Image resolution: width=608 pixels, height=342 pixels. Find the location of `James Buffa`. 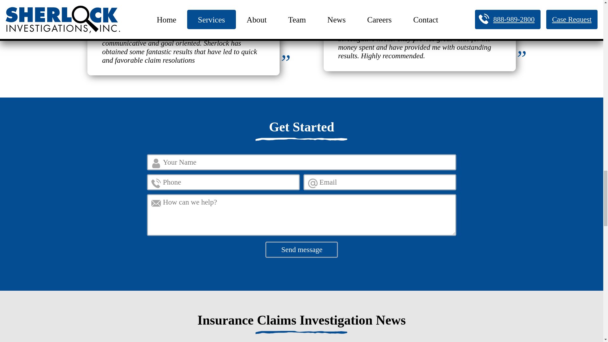

James Buffa is located at coordinates (350, 2).